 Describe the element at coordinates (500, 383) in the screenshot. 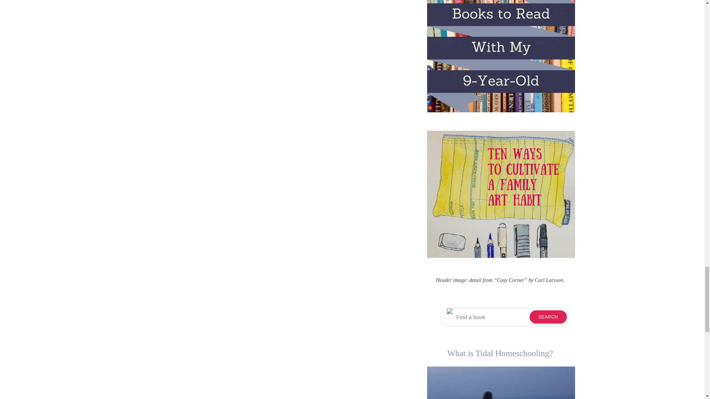

I see `What is Tidal Homeschooling?` at that location.